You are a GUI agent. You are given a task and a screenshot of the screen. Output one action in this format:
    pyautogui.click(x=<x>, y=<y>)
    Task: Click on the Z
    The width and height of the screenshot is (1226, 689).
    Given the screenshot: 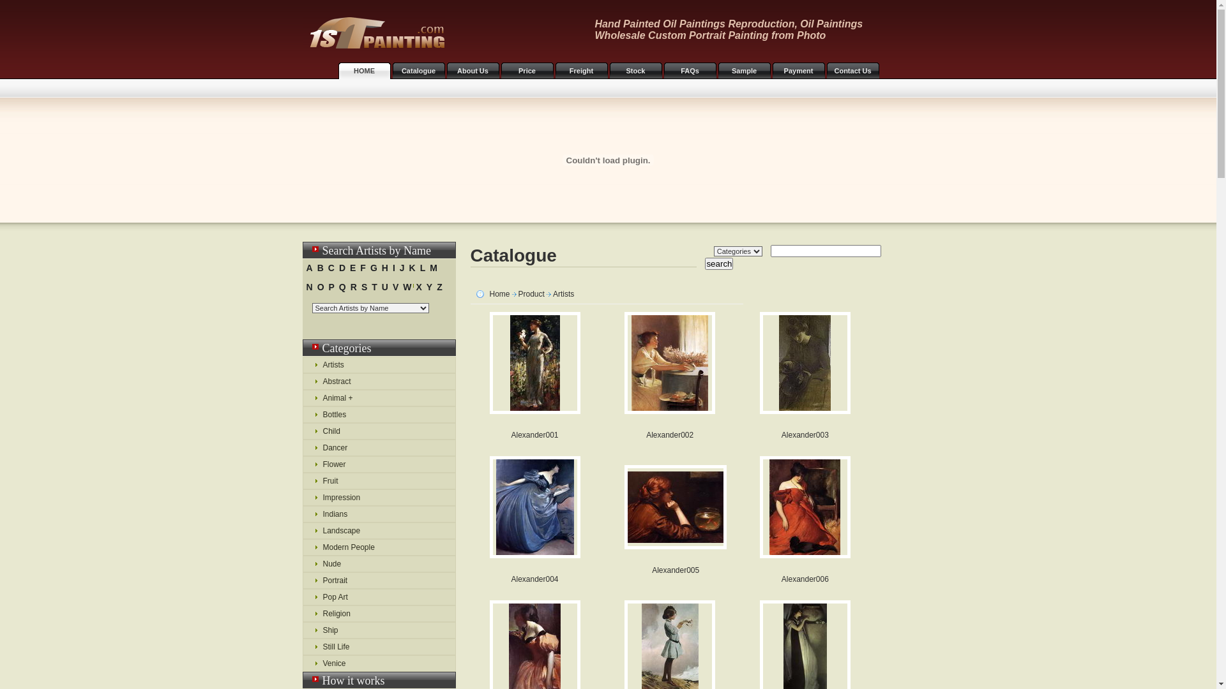 What is the action you would take?
    pyautogui.click(x=439, y=287)
    